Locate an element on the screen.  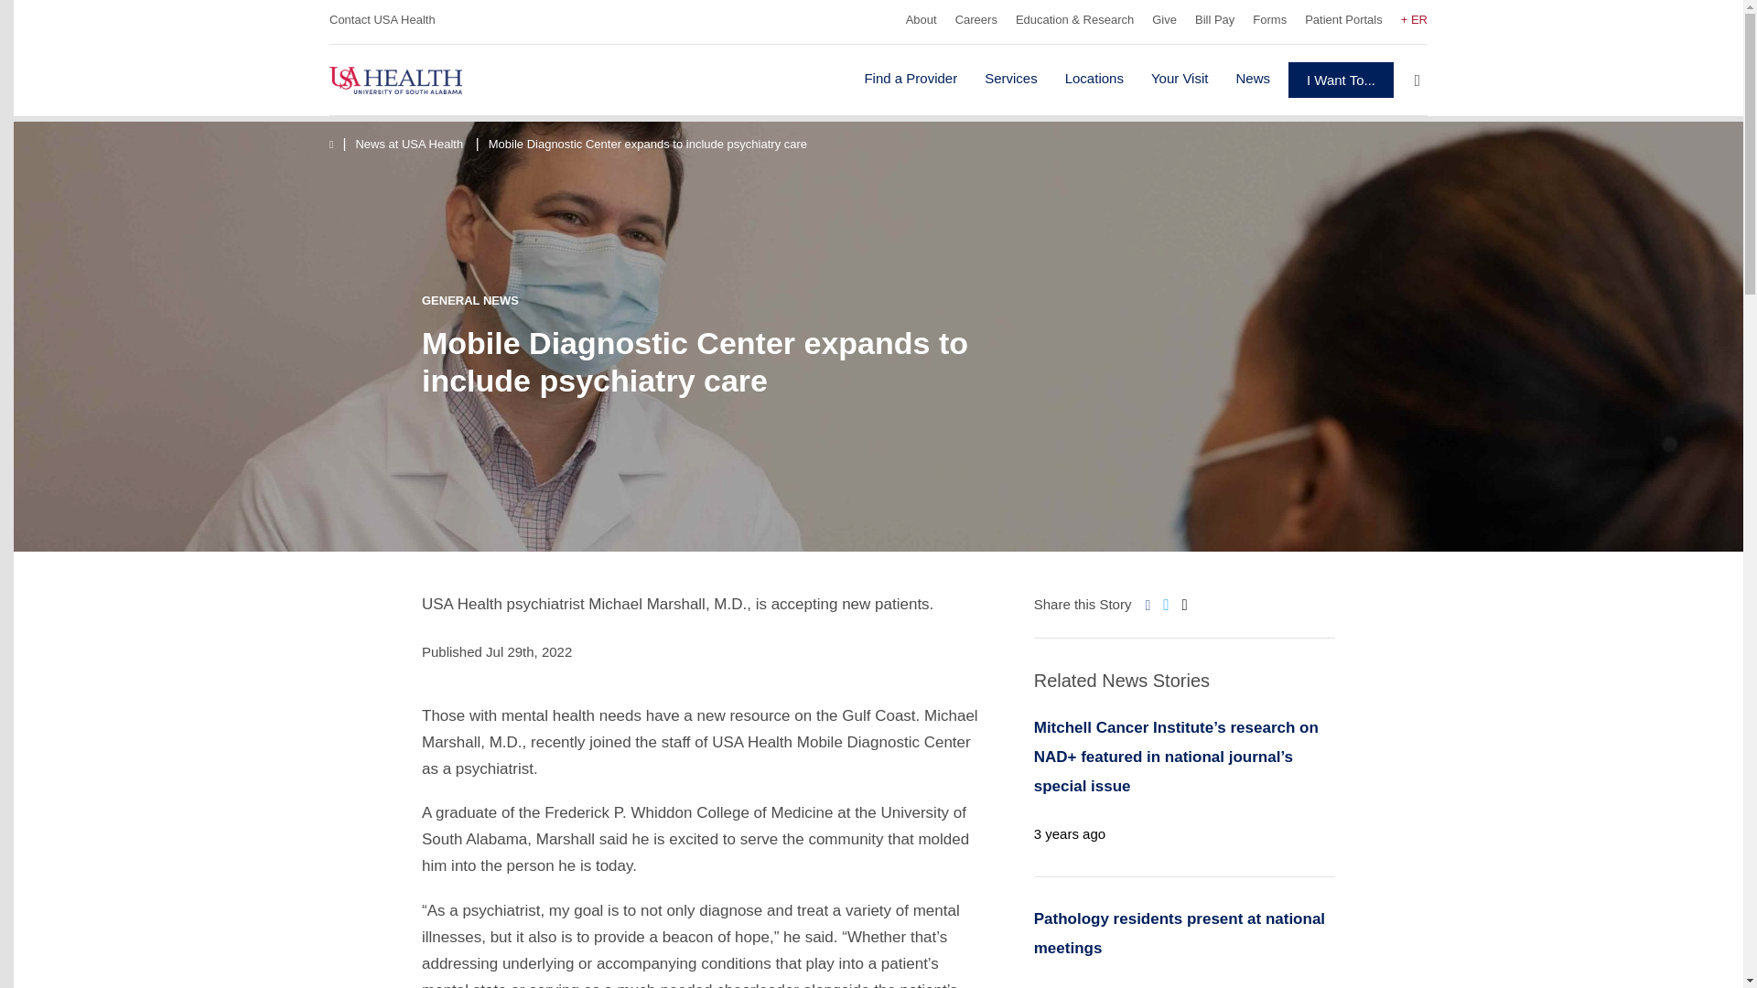
Find a Provider is located at coordinates (910, 80).